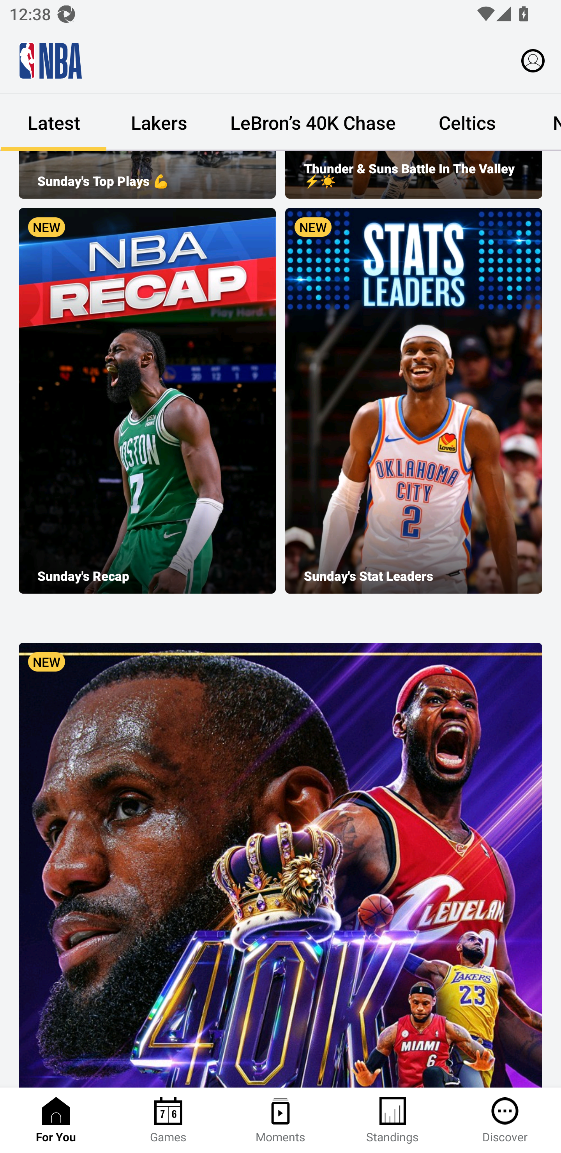 The image size is (561, 1153). Describe the element at coordinates (393, 1120) in the screenshot. I see `Standings` at that location.